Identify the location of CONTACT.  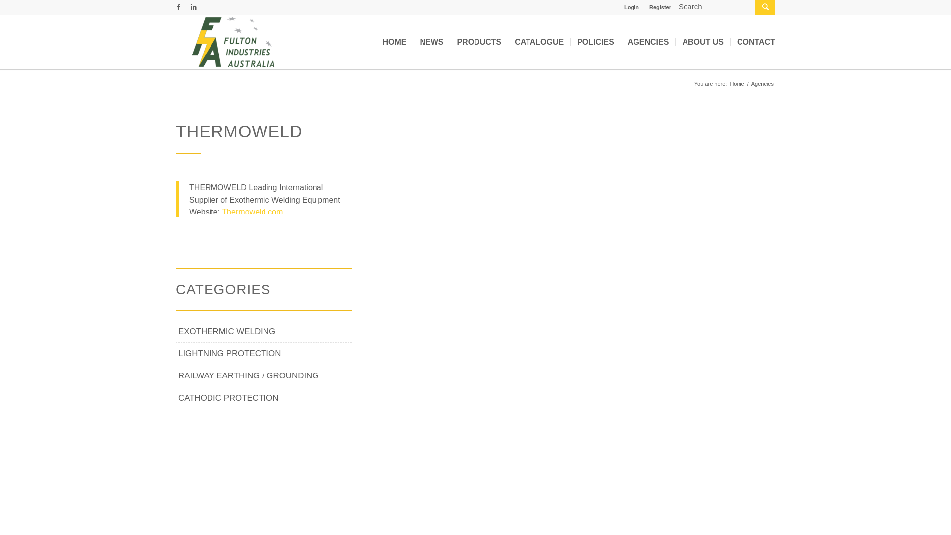
(753, 42).